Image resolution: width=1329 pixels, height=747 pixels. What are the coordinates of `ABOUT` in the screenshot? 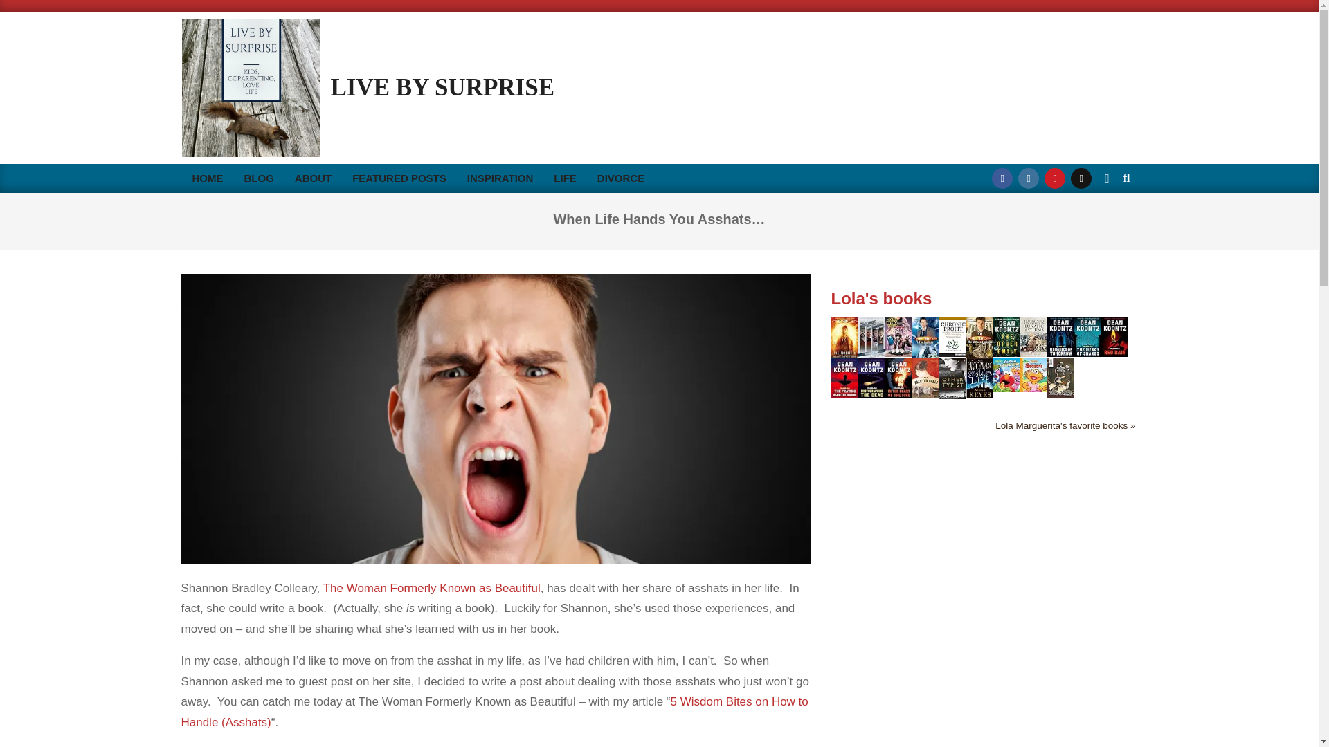 It's located at (313, 178).